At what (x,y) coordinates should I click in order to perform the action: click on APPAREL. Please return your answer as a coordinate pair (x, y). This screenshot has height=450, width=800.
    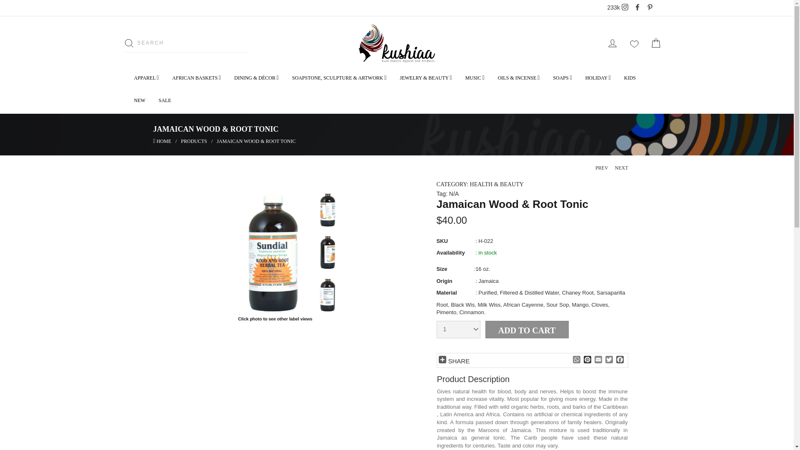
    Looking at the image, I should click on (162, 141).